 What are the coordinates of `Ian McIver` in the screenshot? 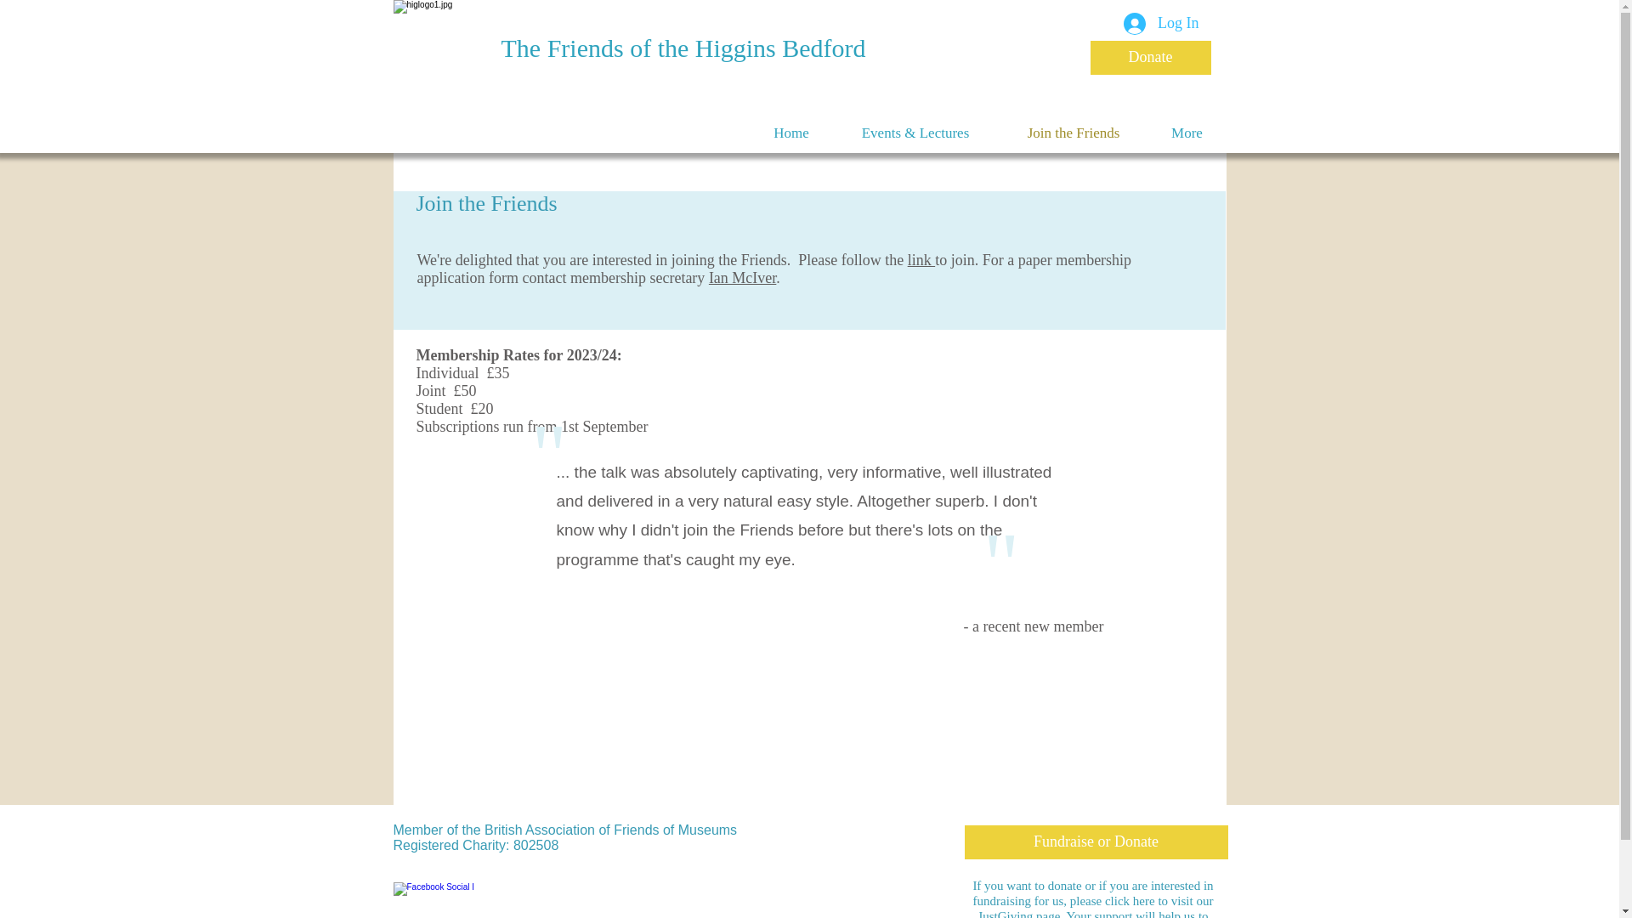 It's located at (742, 277).